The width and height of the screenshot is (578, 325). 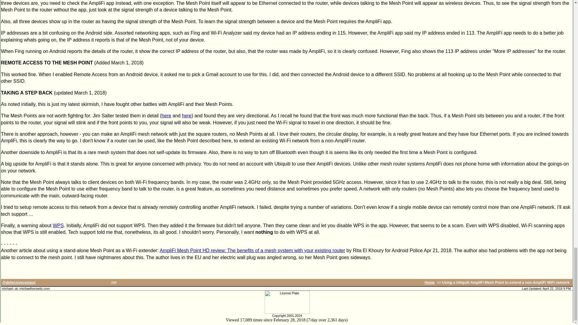 I want to click on here, so click(x=187, y=116).